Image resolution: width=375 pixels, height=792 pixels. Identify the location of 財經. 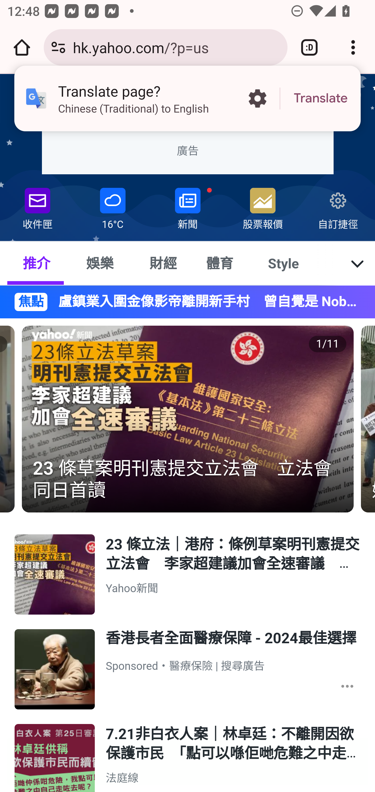
(164, 263).